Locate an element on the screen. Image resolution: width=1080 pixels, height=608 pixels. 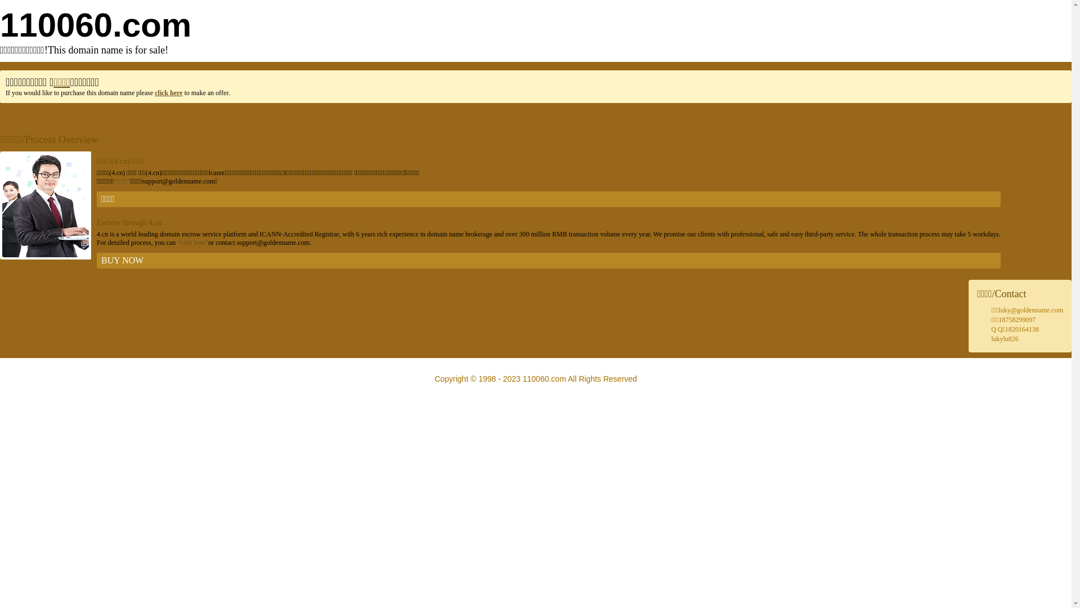
click here is located at coordinates (169, 93).